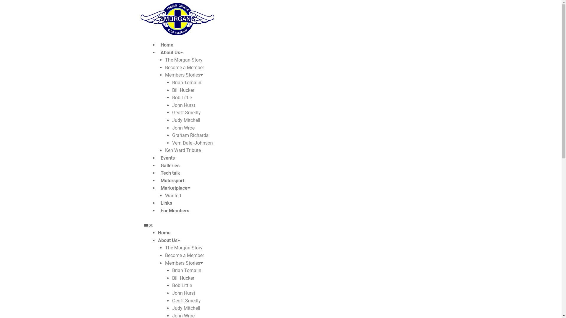 Image resolution: width=566 pixels, height=318 pixels. Describe the element at coordinates (185, 68) in the screenshot. I see `Become a Member` at that location.